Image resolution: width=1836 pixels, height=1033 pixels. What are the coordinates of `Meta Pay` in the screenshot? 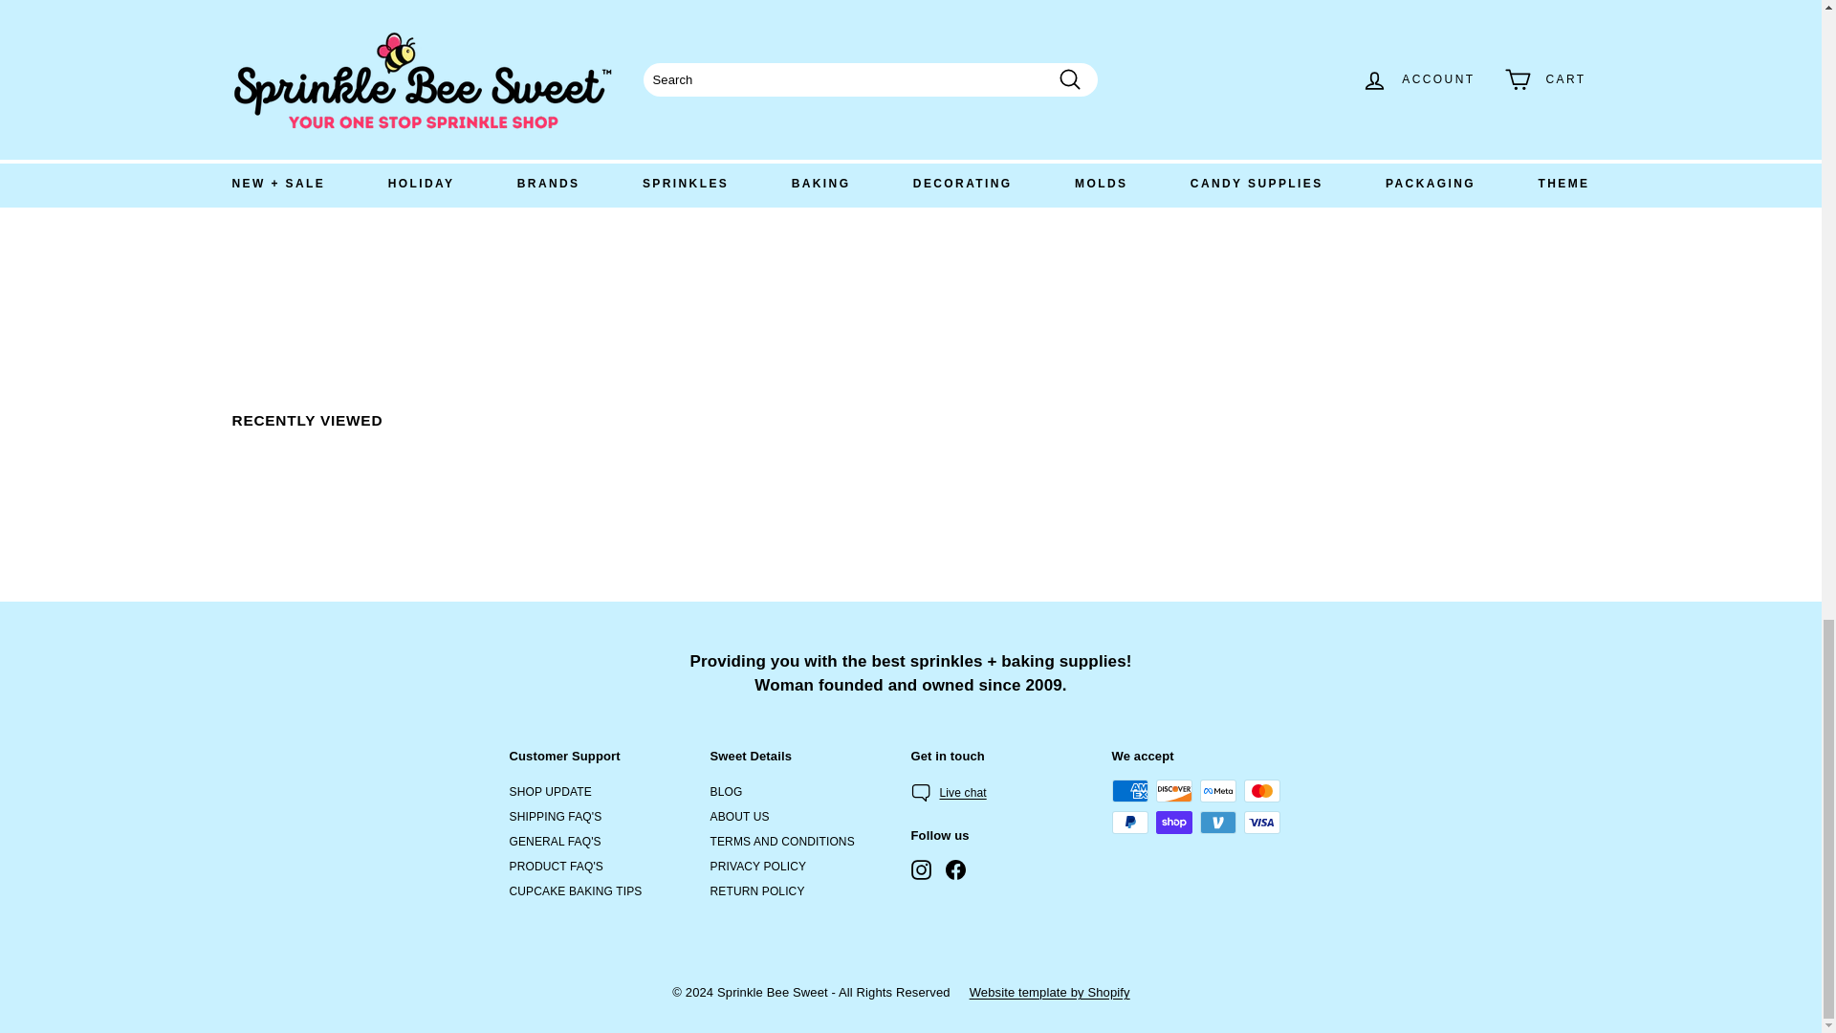 It's located at (1216, 791).